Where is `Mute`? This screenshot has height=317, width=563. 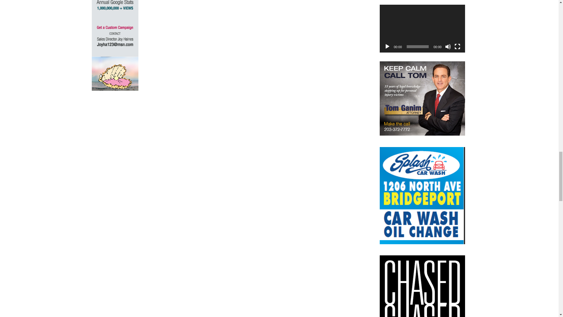 Mute is located at coordinates (448, 46).